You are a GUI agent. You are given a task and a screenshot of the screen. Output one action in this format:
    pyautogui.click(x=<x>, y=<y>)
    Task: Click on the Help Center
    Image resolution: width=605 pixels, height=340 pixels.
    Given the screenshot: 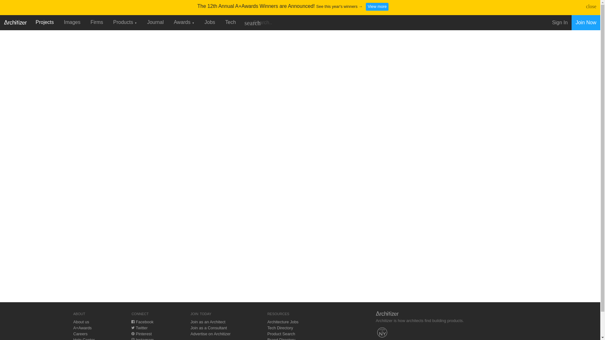 What is the action you would take?
    pyautogui.click(x=84, y=339)
    